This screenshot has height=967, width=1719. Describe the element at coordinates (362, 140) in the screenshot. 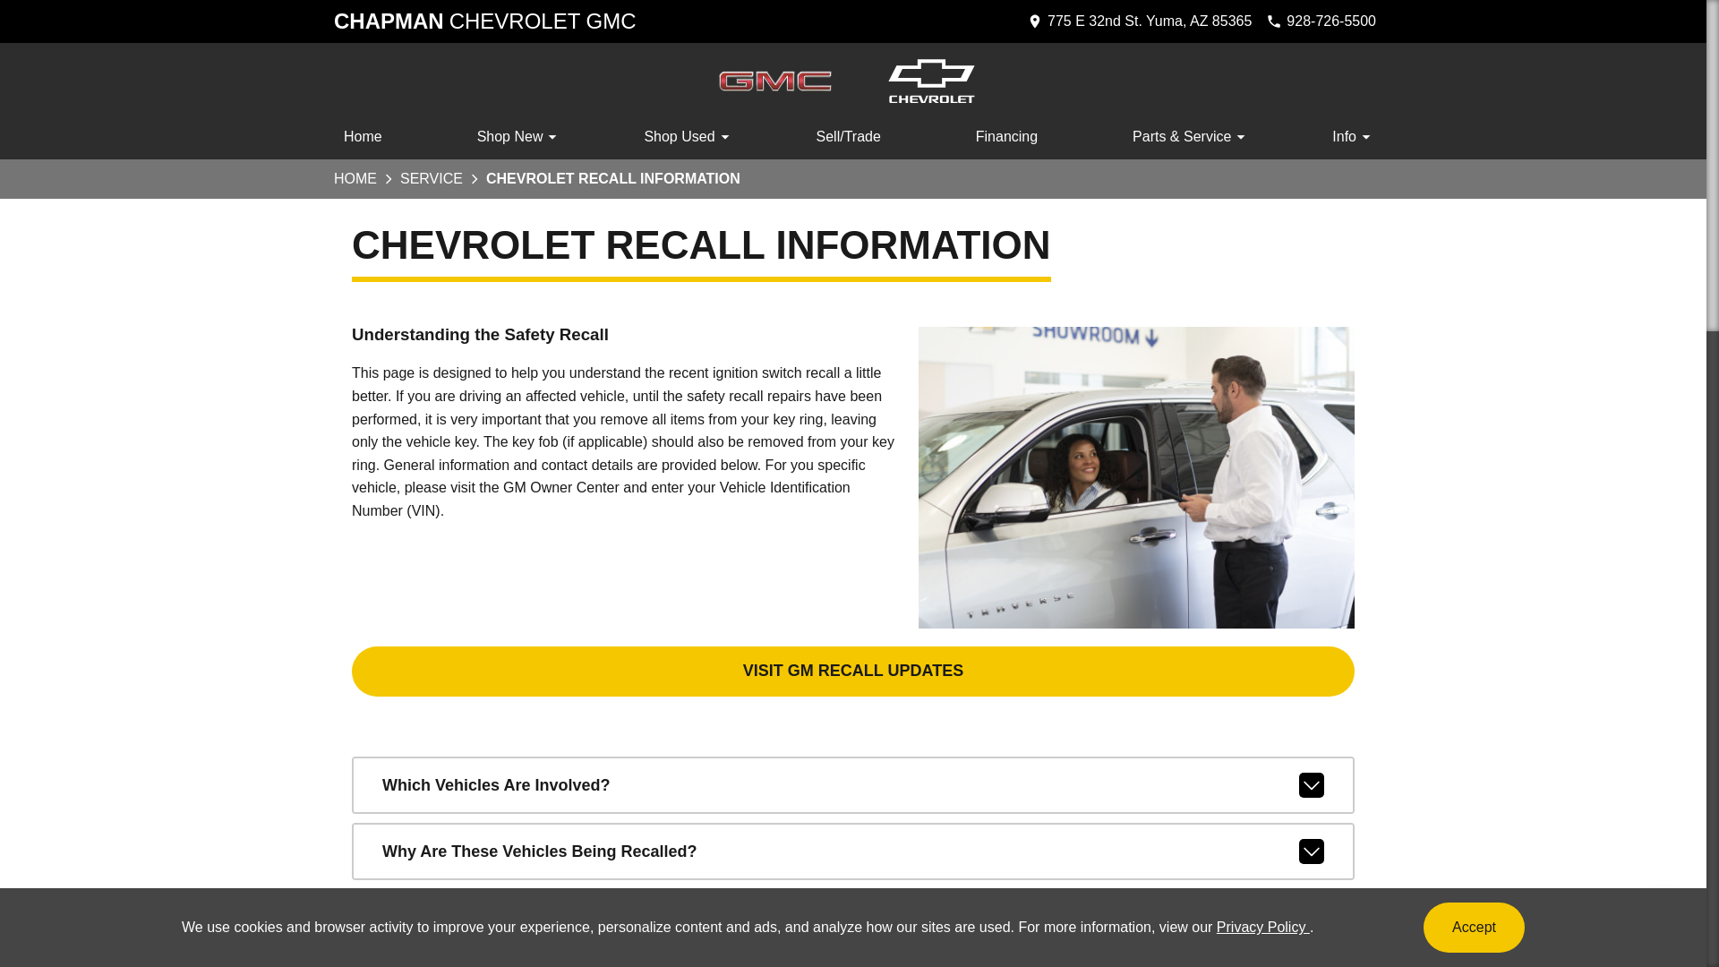

I see `Shop New` at that location.